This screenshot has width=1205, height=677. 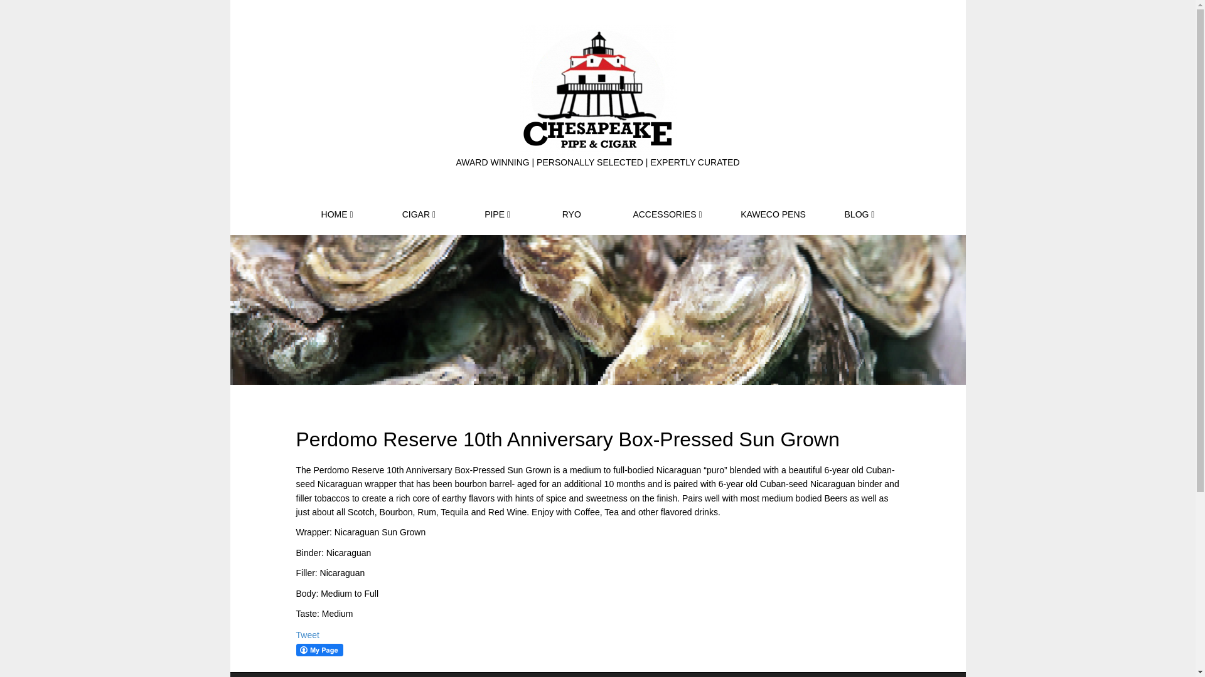 I want to click on HOME, so click(x=336, y=214).